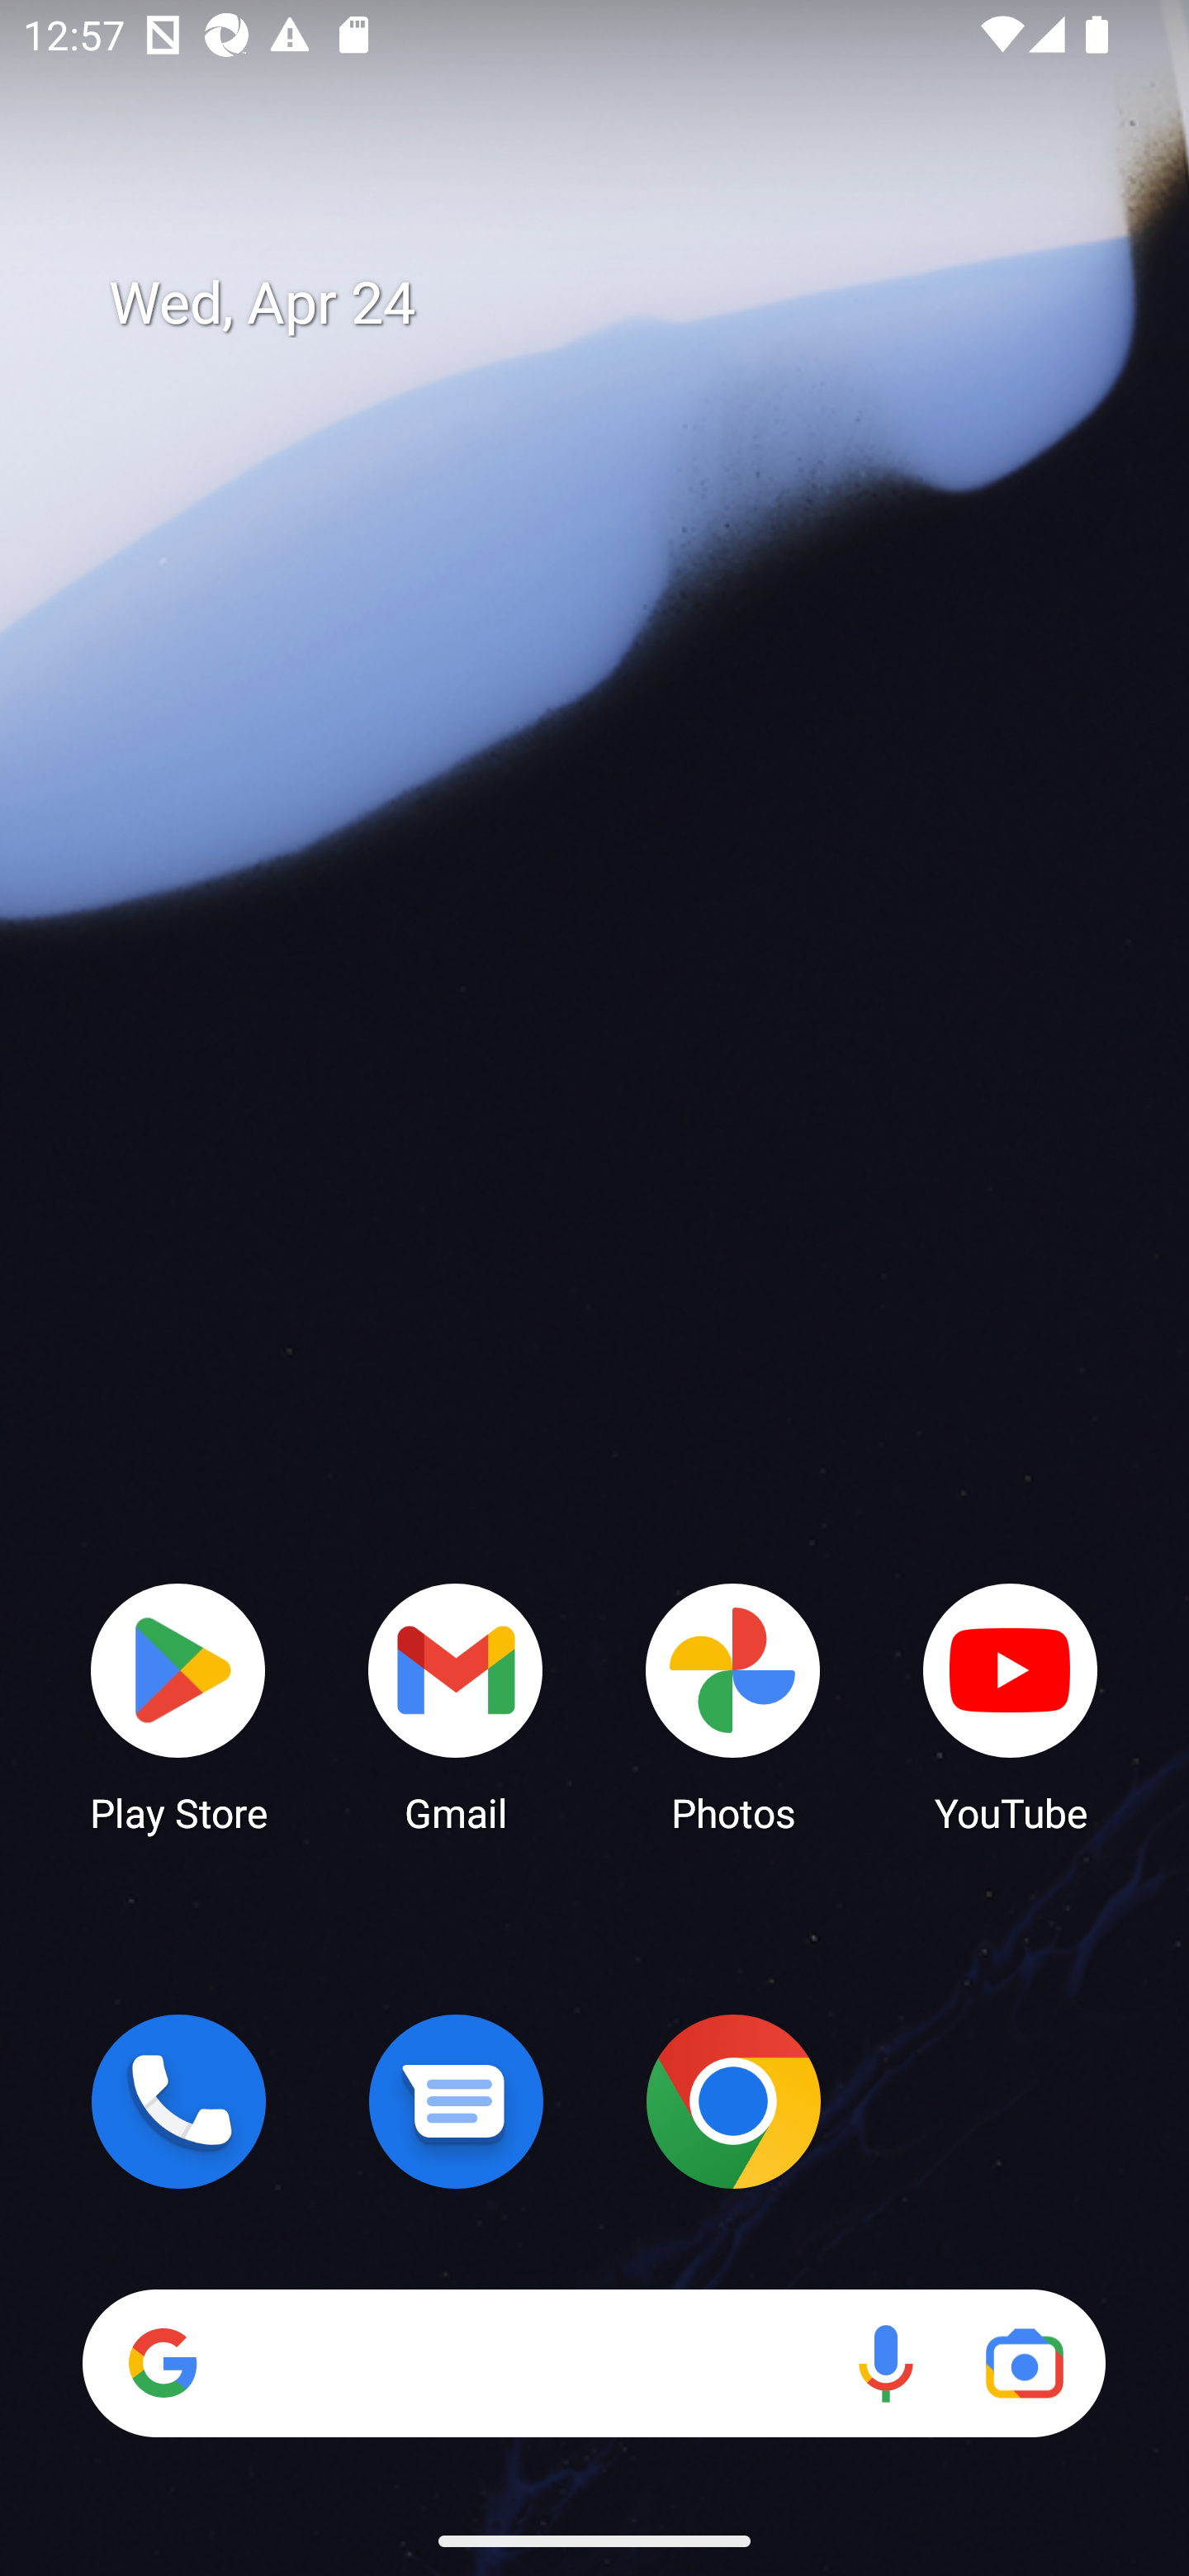 This screenshot has width=1189, height=2576. What do you see at coordinates (733, 2101) in the screenshot?
I see `Chrome` at bounding box center [733, 2101].